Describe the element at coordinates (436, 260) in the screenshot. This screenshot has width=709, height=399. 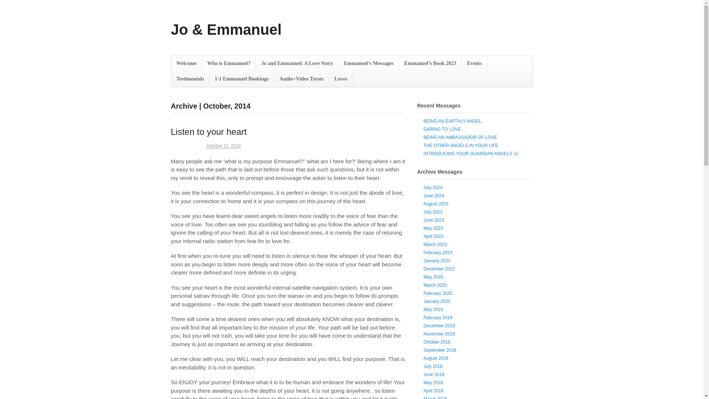
I see `January 2023` at that location.